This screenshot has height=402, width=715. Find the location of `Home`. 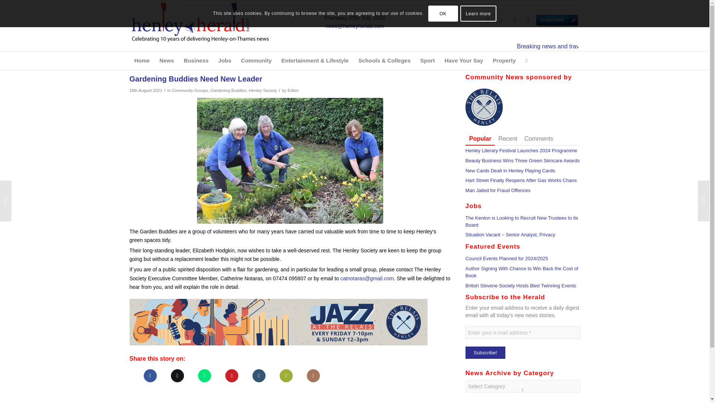

Home is located at coordinates (142, 60).